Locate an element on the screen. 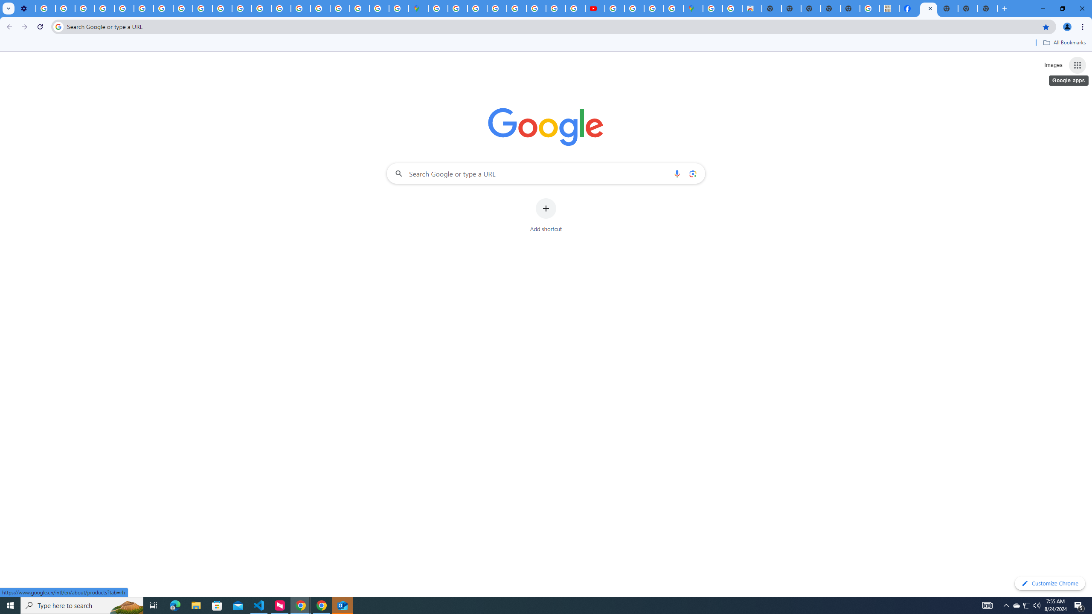  Miley Cyrus | Facebook is located at coordinates (909, 9).